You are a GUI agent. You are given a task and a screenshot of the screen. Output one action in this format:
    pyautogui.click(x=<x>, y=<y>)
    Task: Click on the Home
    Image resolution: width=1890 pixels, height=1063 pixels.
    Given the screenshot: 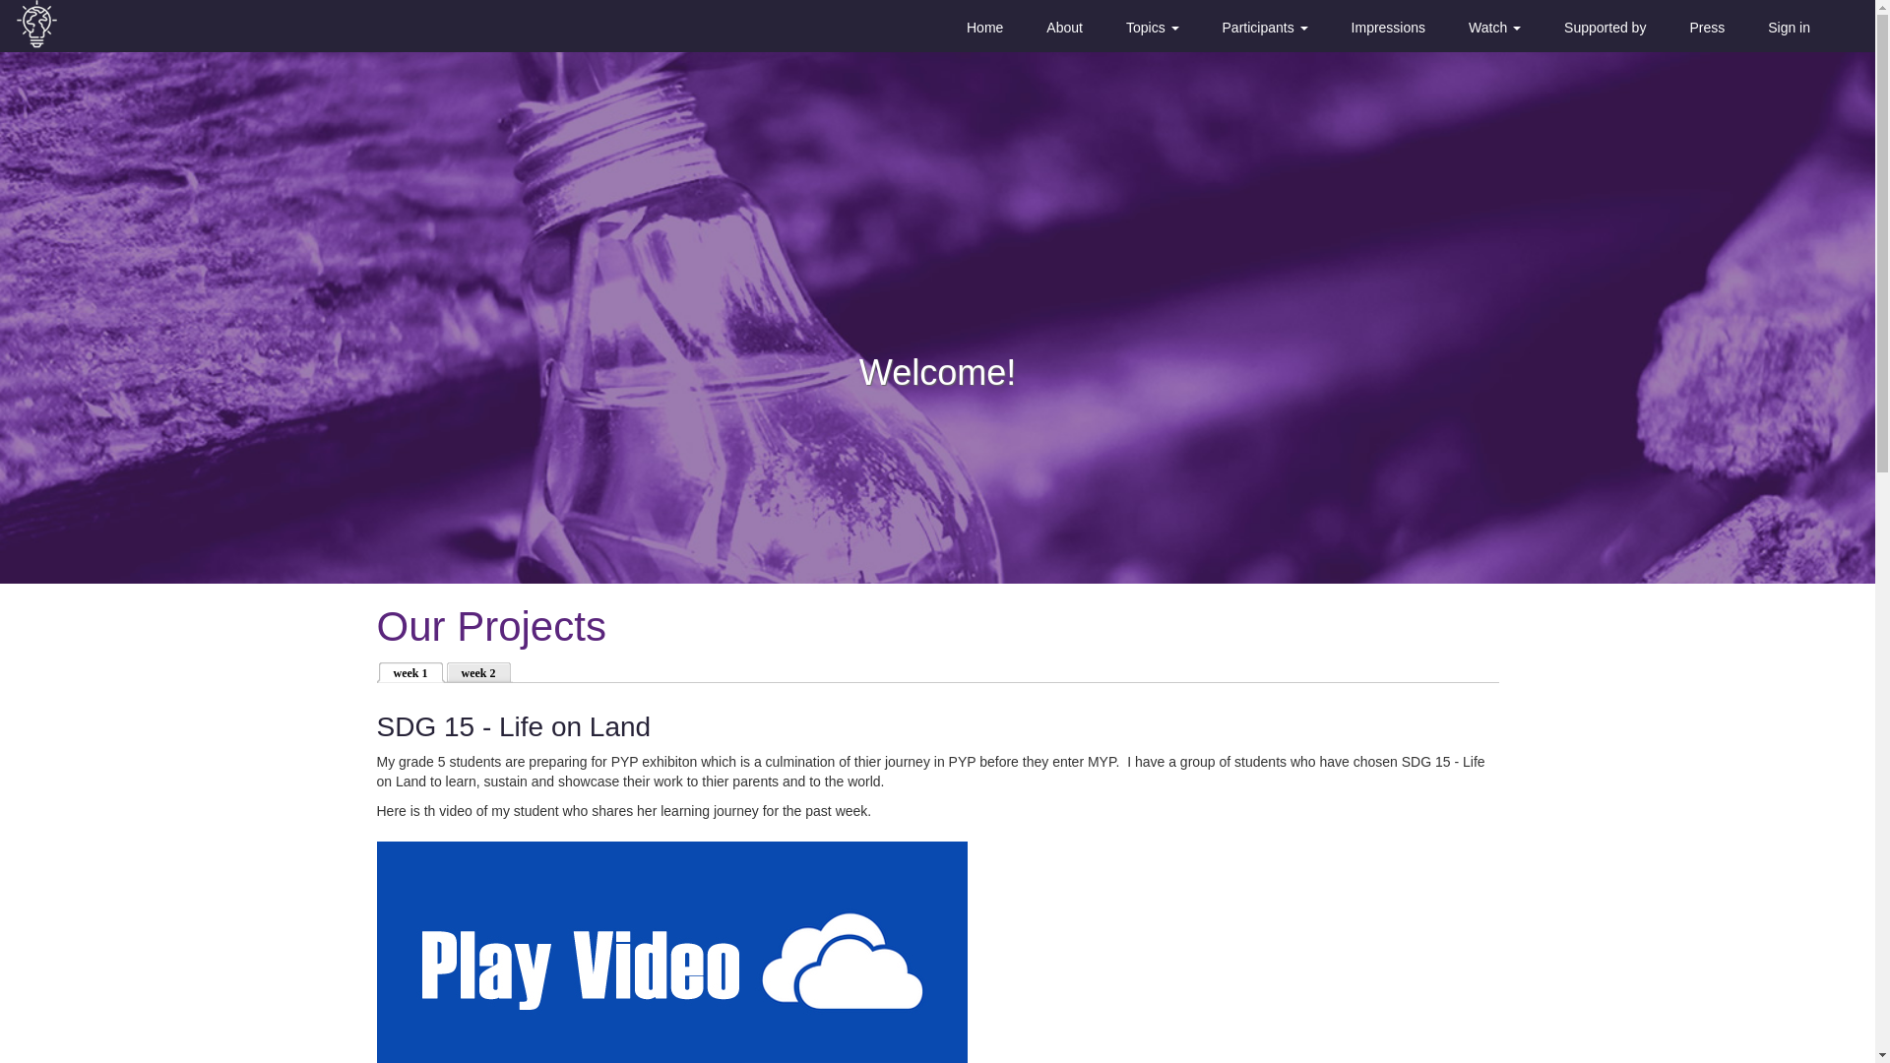 What is the action you would take?
    pyautogui.click(x=984, y=28)
    